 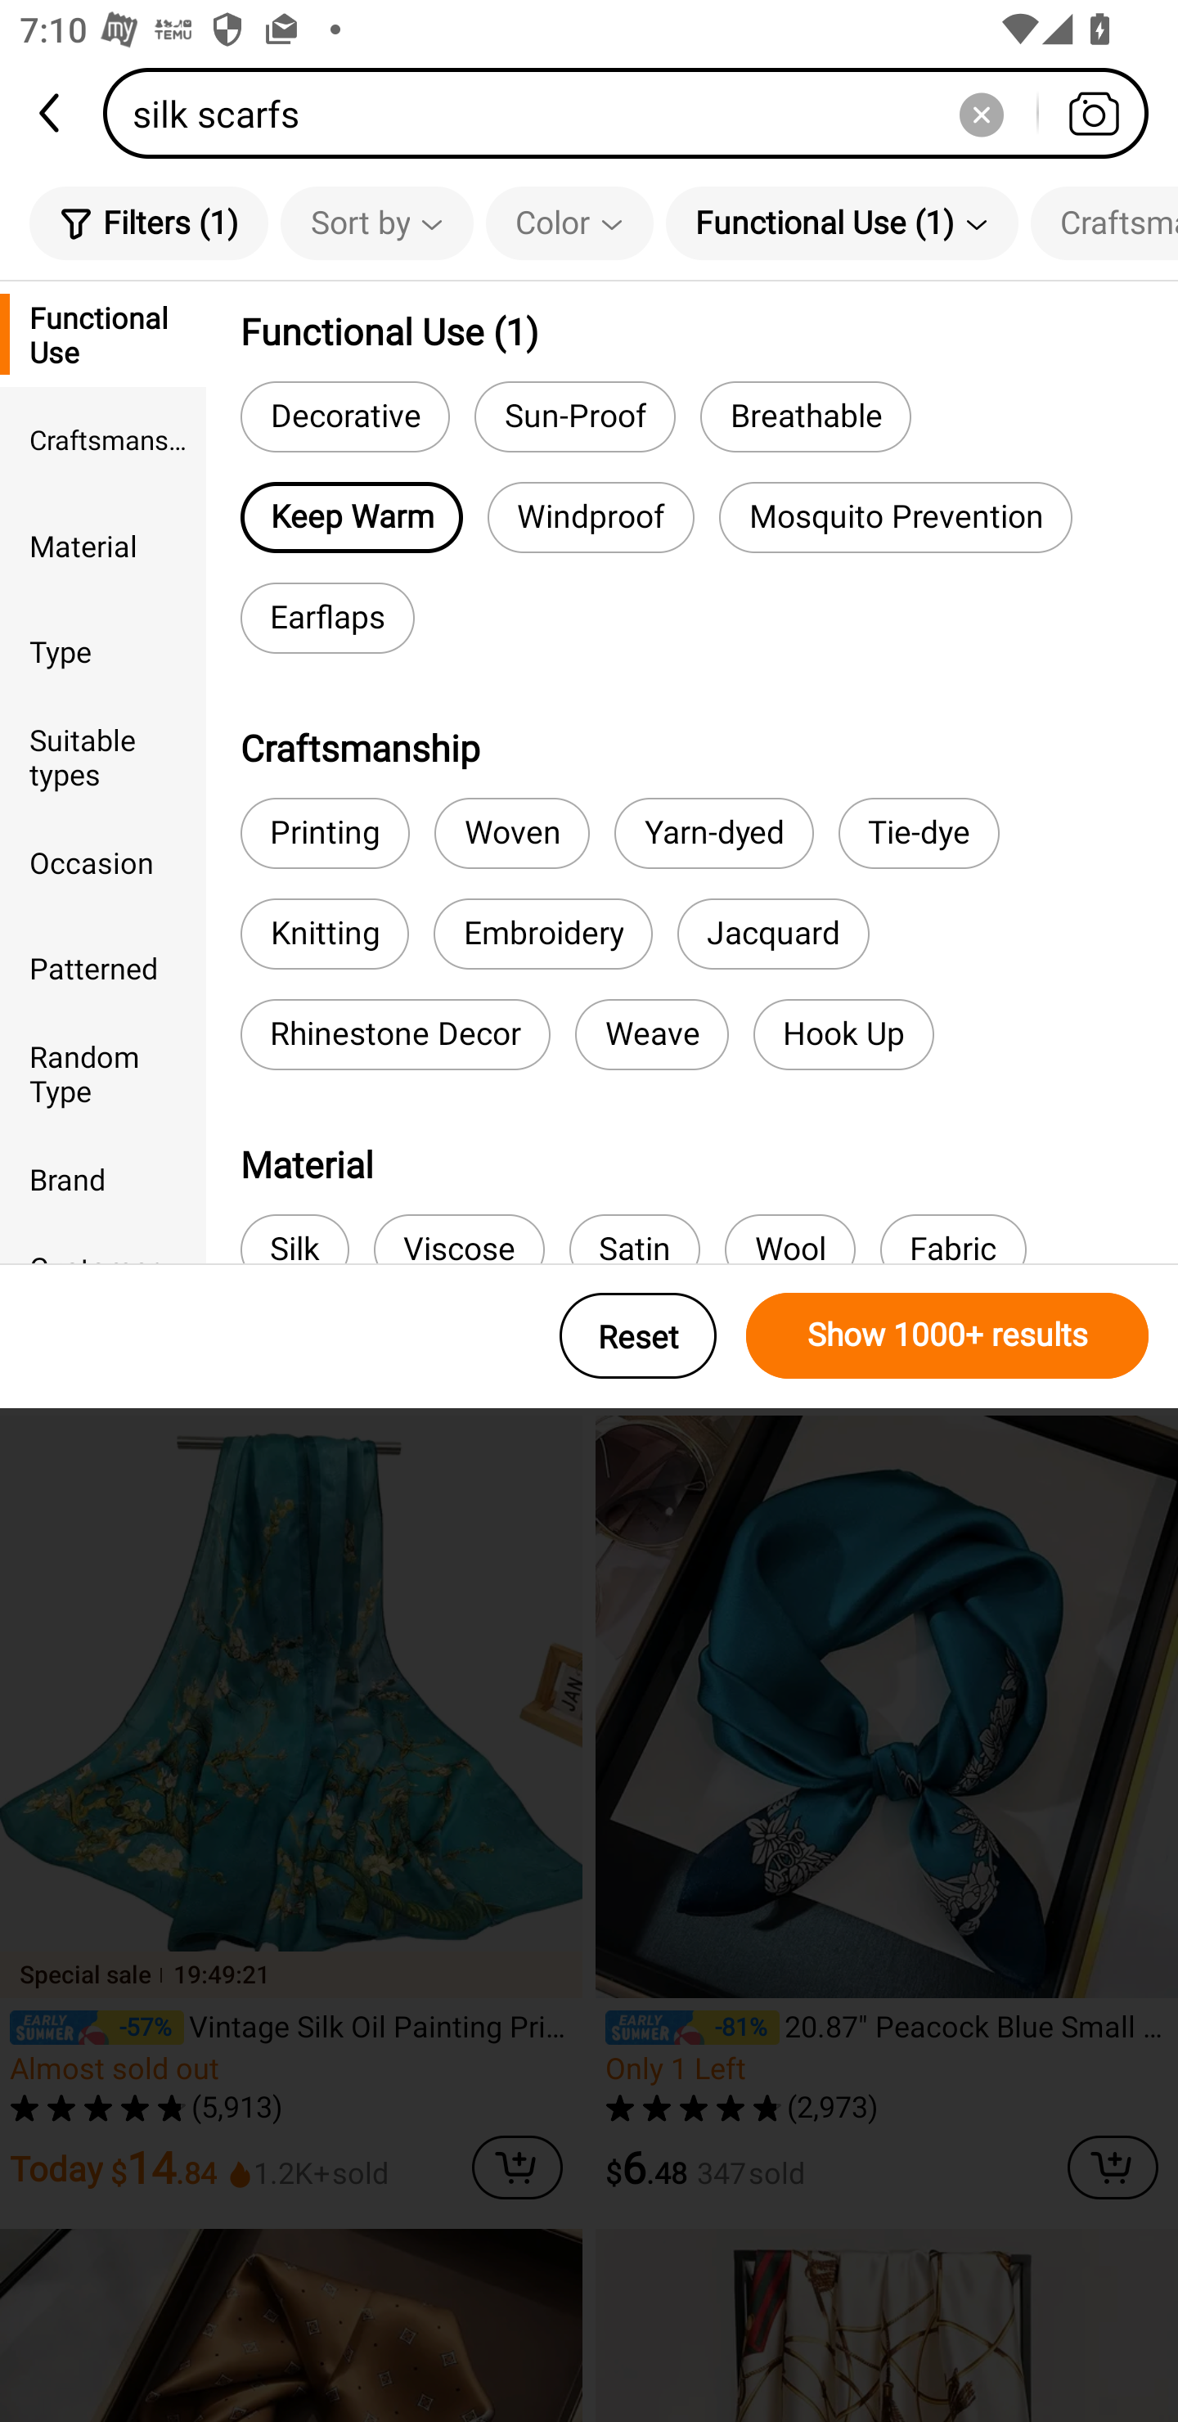 What do you see at coordinates (789, 1239) in the screenshot?
I see `Wool` at bounding box center [789, 1239].